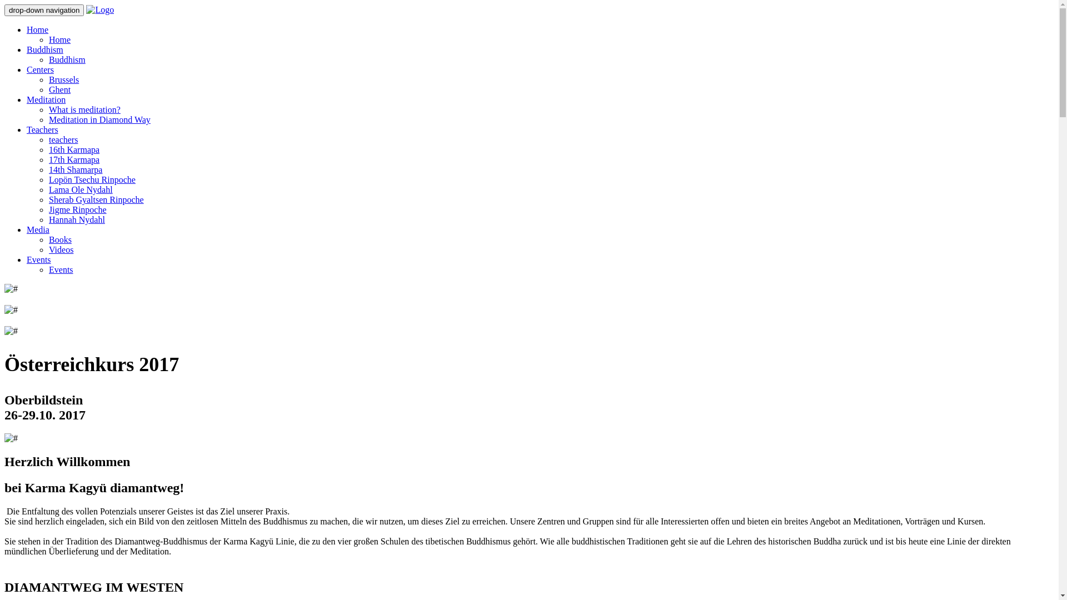 The image size is (1067, 600). I want to click on Home, so click(38, 30).